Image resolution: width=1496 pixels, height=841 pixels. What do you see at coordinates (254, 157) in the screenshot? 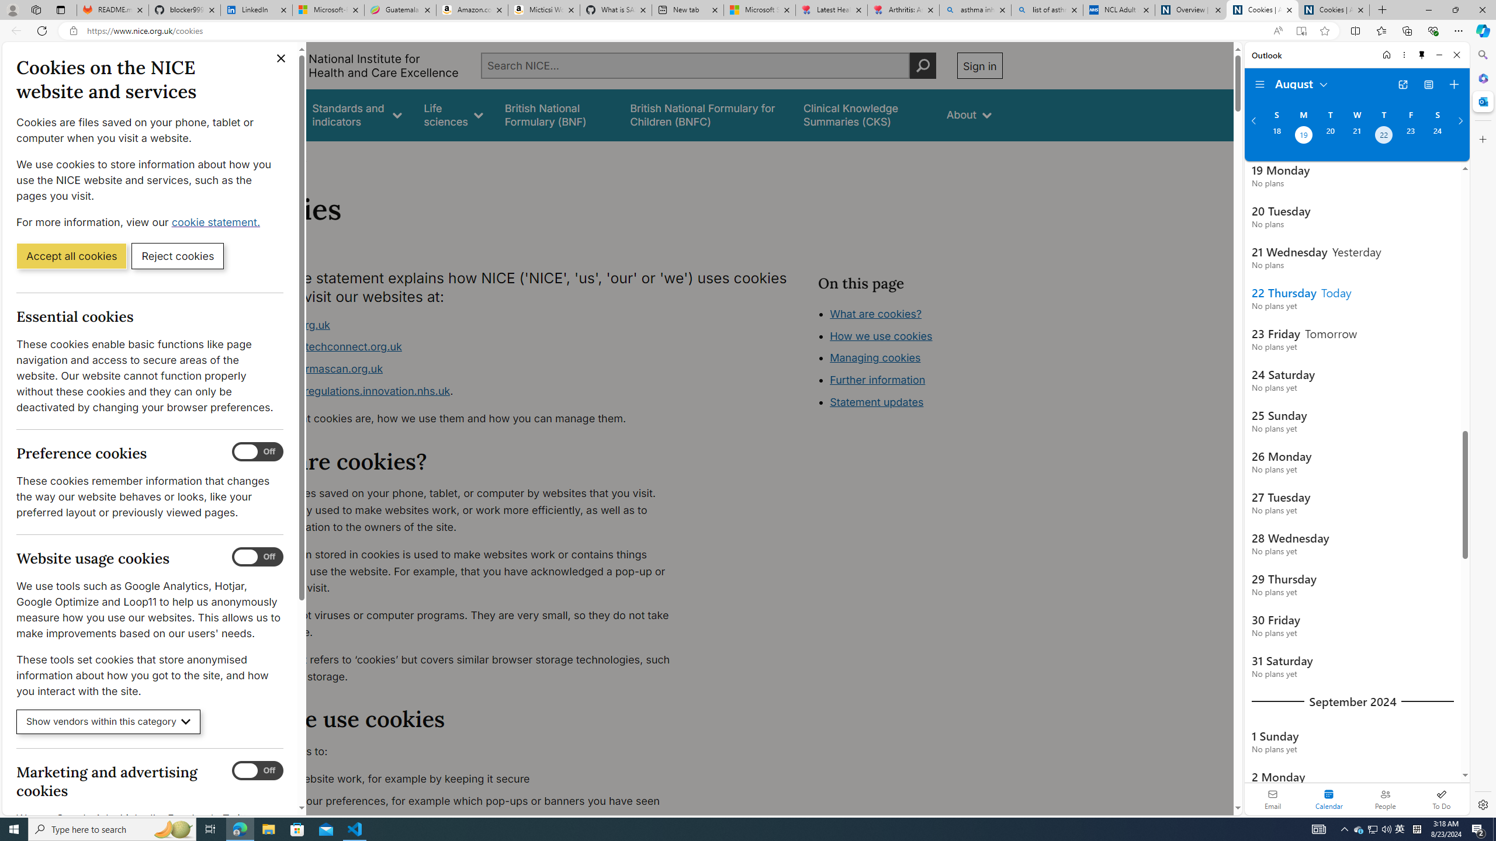
I see `Home>` at bounding box center [254, 157].